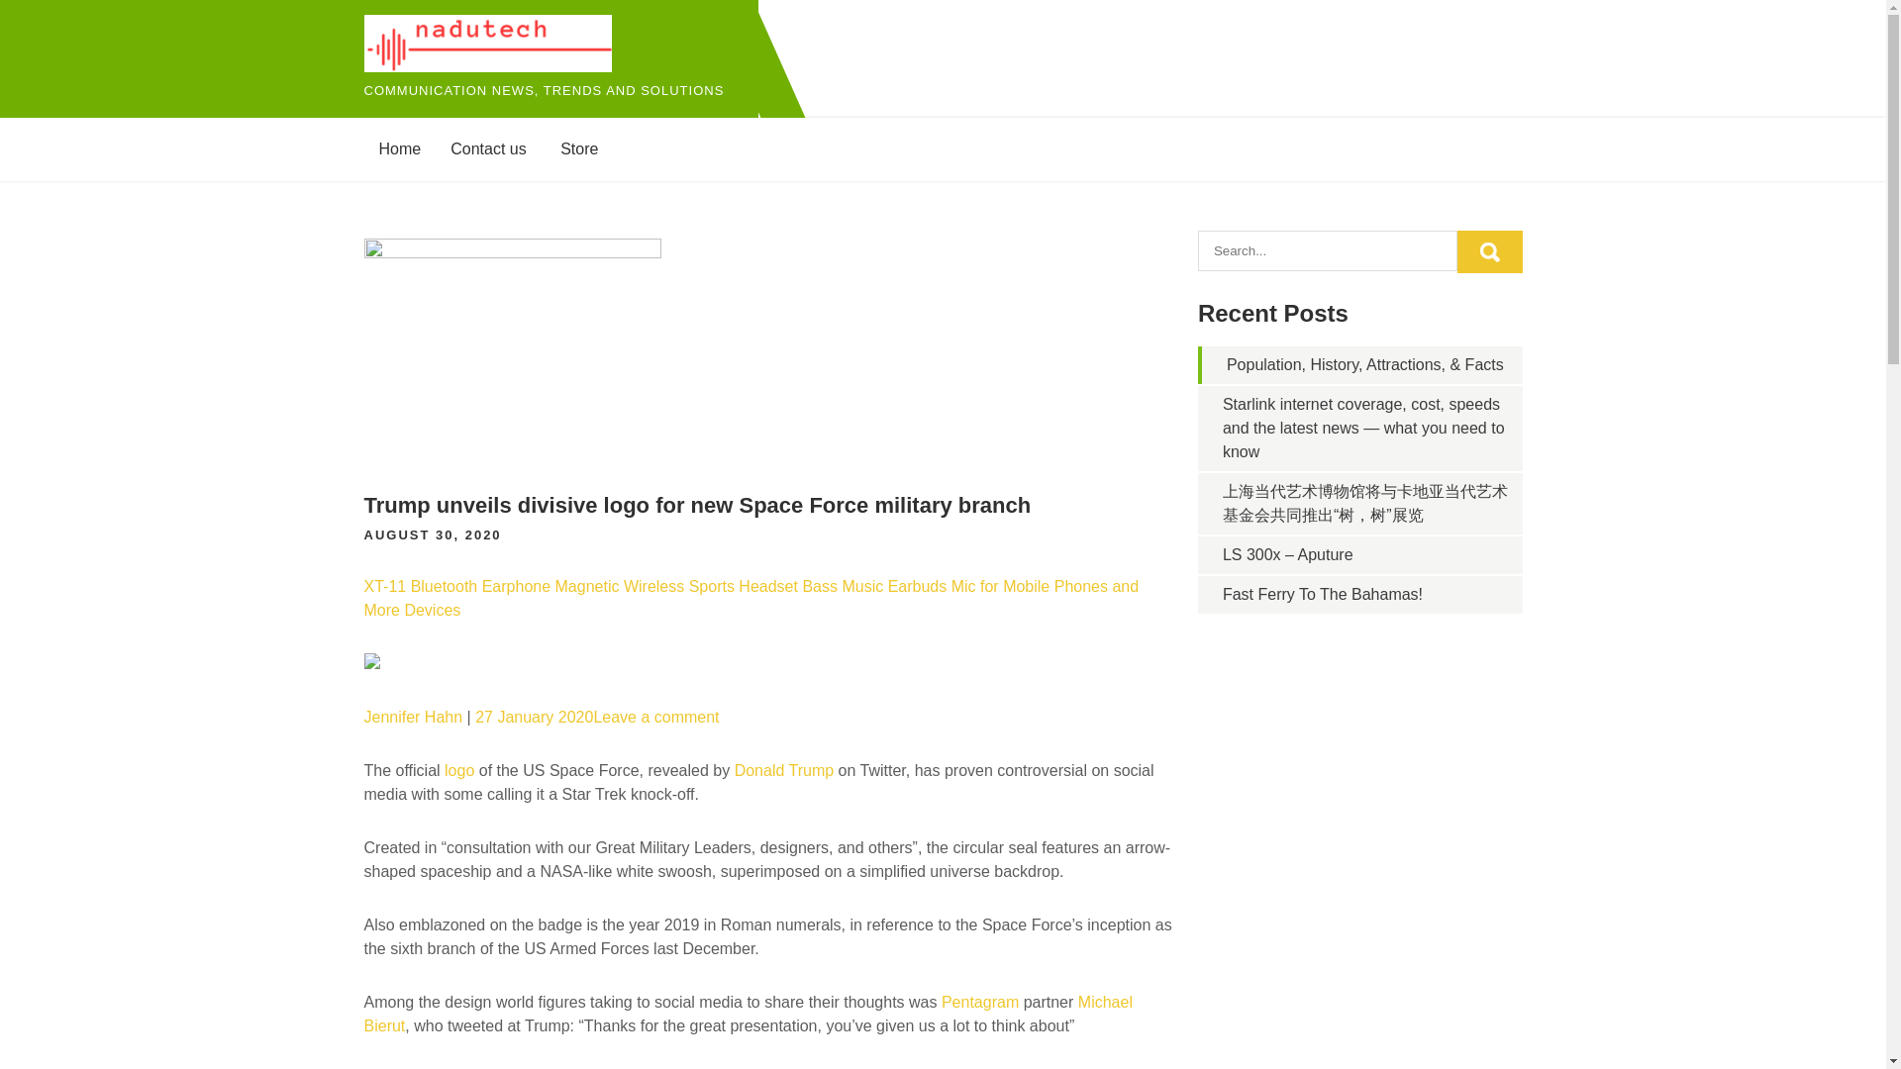 The image size is (1901, 1069). I want to click on 27 January 2020, so click(535, 717).